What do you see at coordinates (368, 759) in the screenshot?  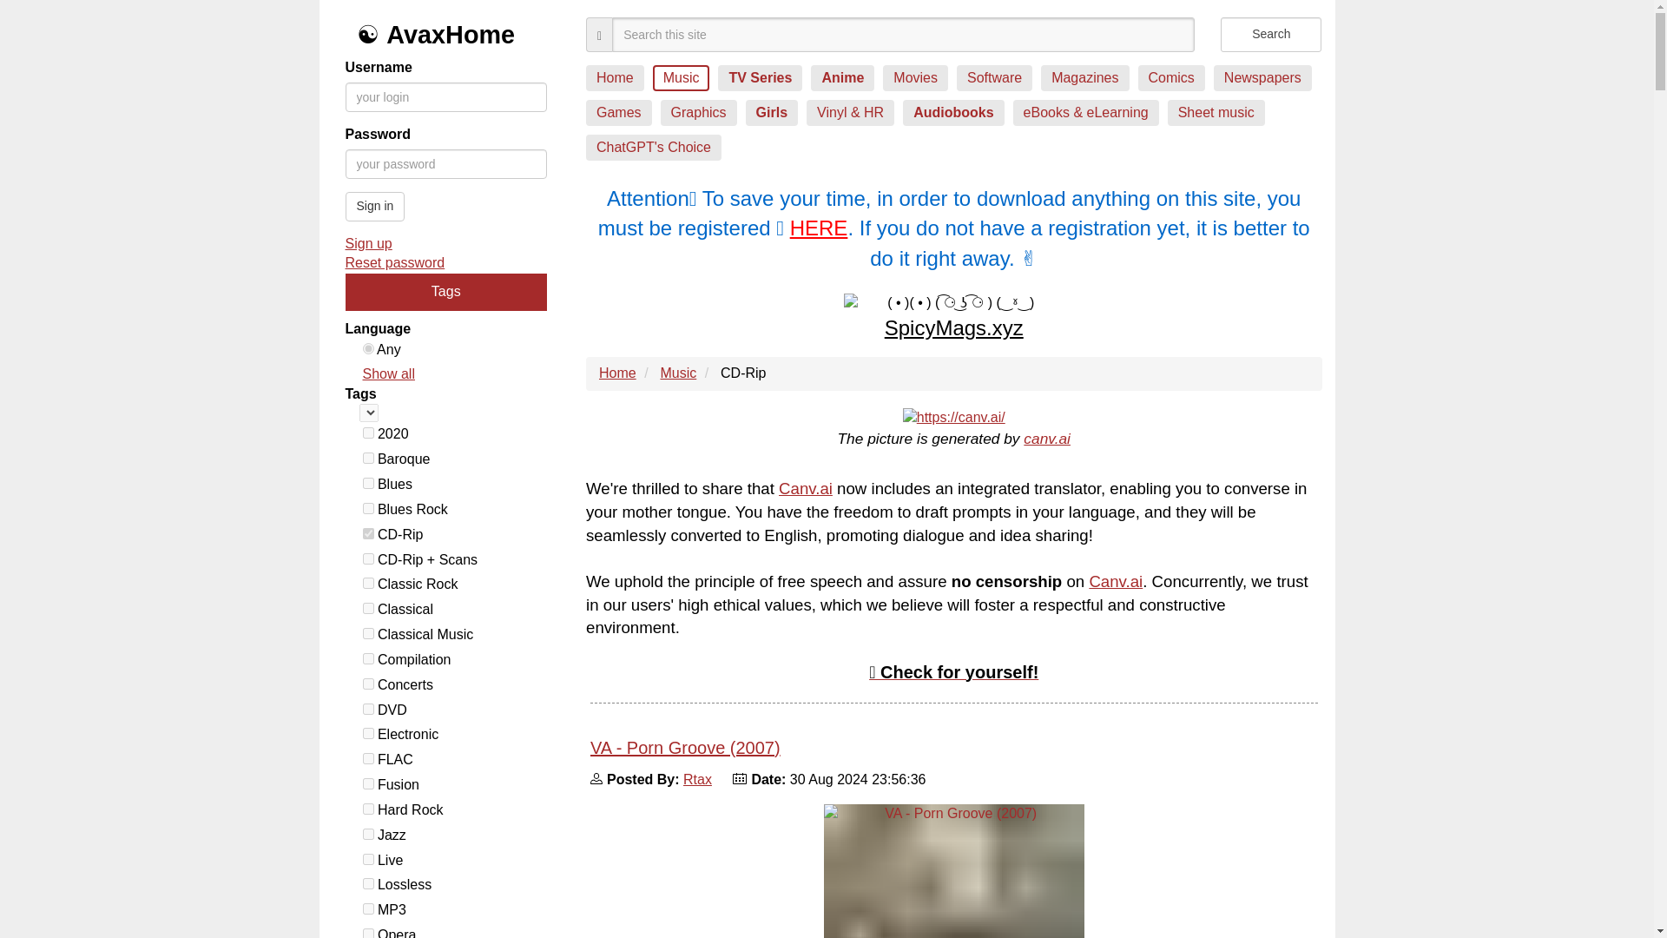 I see `FLAC` at bounding box center [368, 759].